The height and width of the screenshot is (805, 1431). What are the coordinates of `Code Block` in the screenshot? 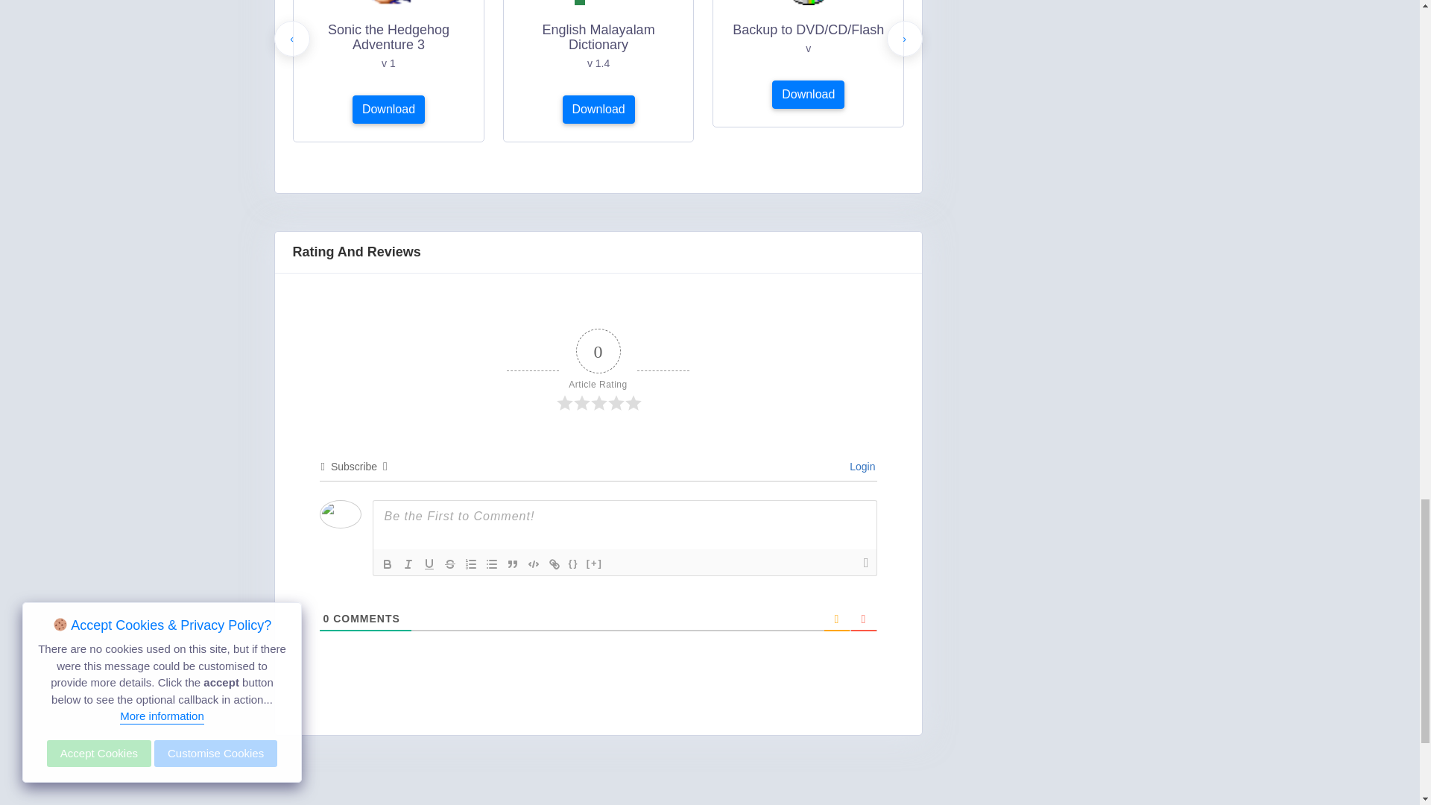 It's located at (534, 563).